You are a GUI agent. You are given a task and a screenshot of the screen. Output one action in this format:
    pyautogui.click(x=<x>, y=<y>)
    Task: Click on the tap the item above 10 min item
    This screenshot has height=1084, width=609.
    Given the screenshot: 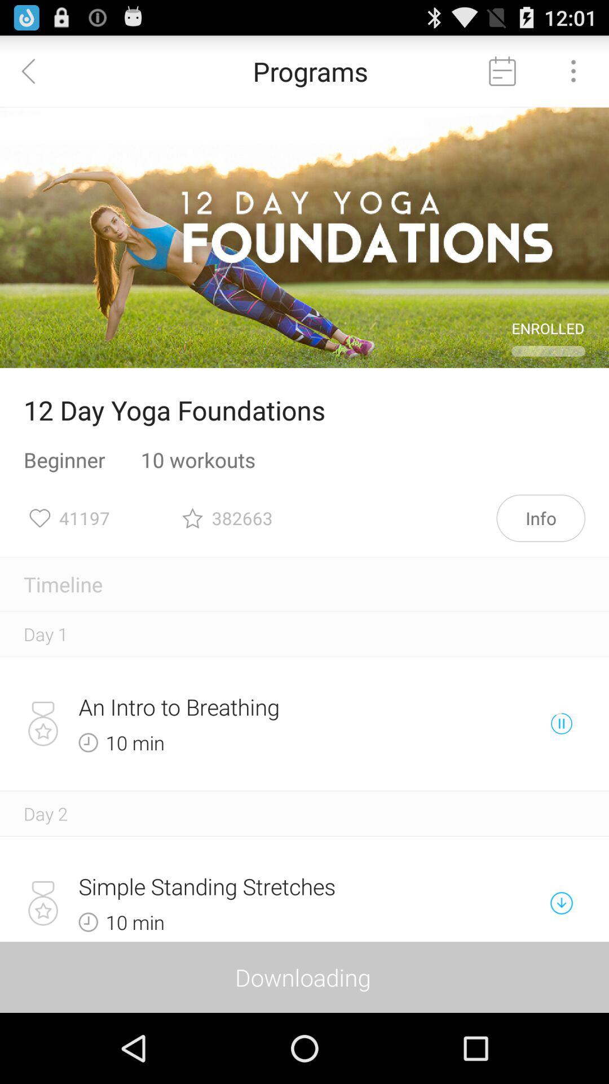 What is the action you would take?
    pyautogui.click(x=265, y=707)
    